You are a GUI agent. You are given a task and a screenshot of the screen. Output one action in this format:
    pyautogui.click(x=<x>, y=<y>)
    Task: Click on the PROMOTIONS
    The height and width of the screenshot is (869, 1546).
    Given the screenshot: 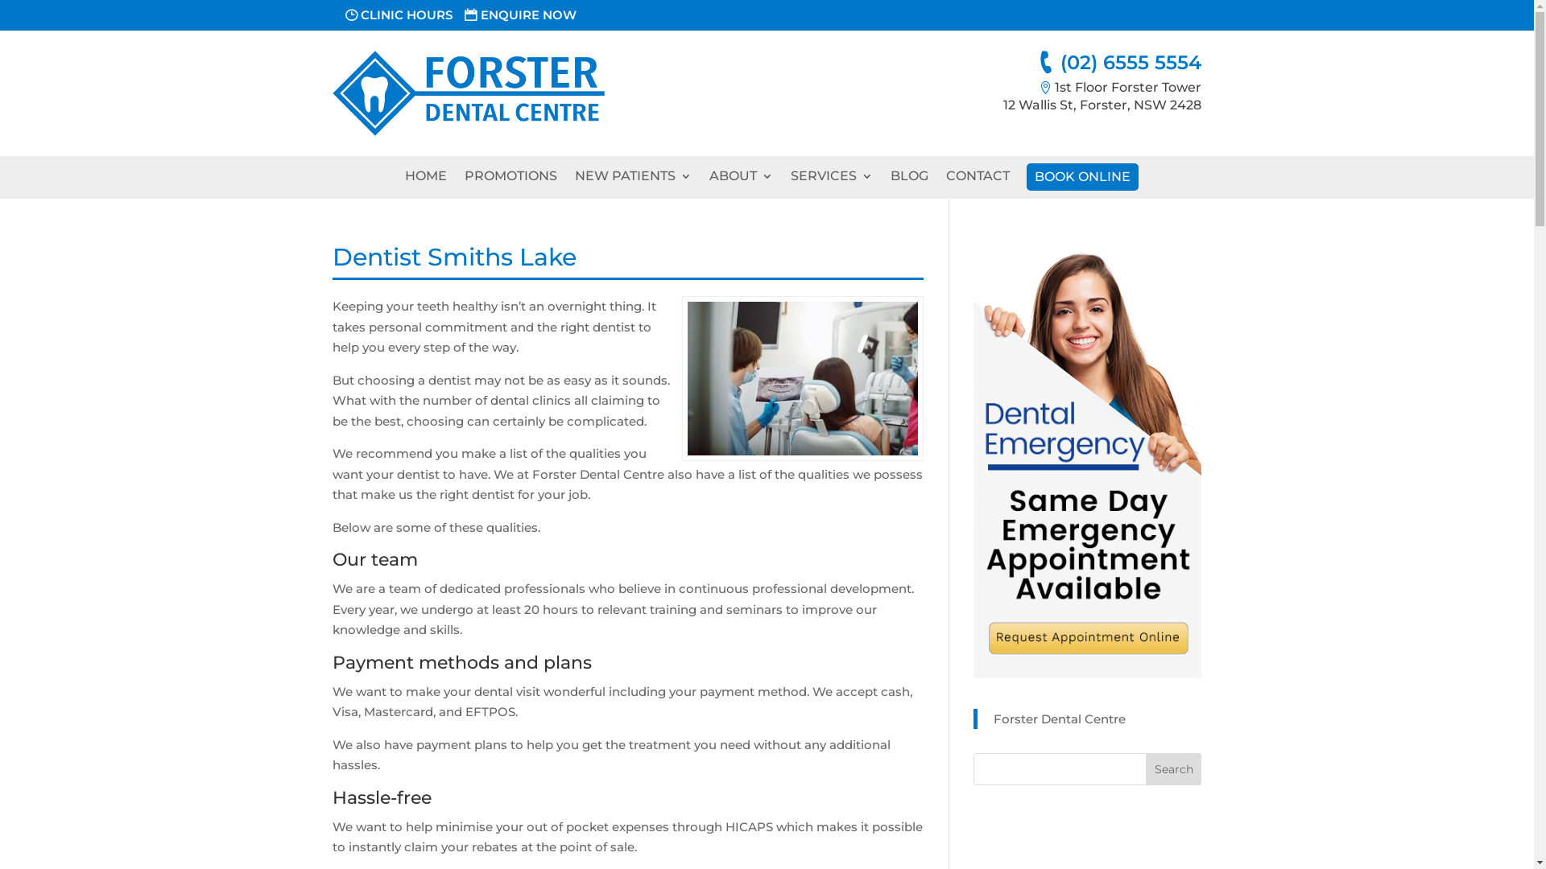 What is the action you would take?
    pyautogui.click(x=511, y=180)
    